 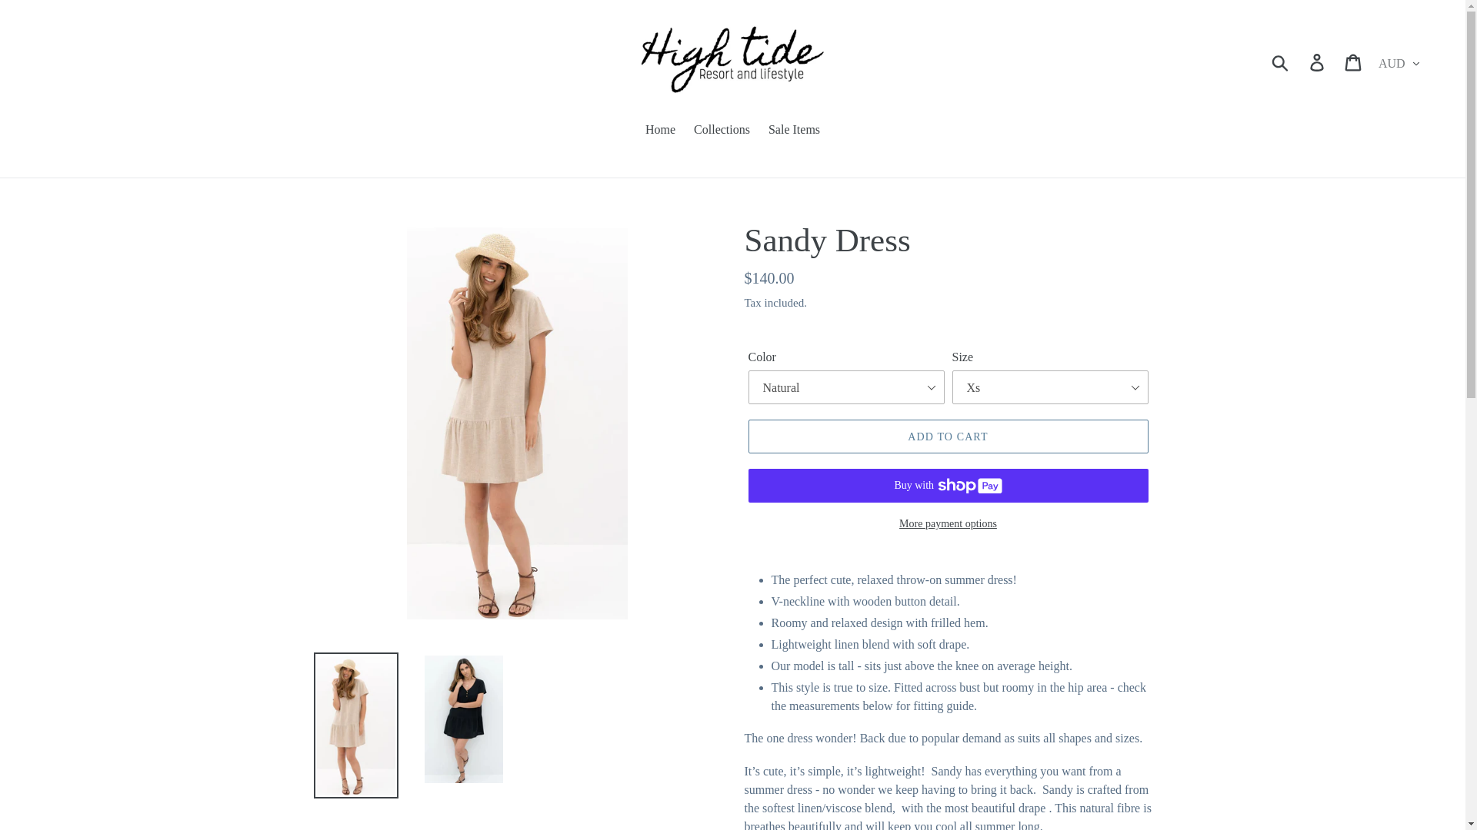 I want to click on Sale Items, so click(x=794, y=131).